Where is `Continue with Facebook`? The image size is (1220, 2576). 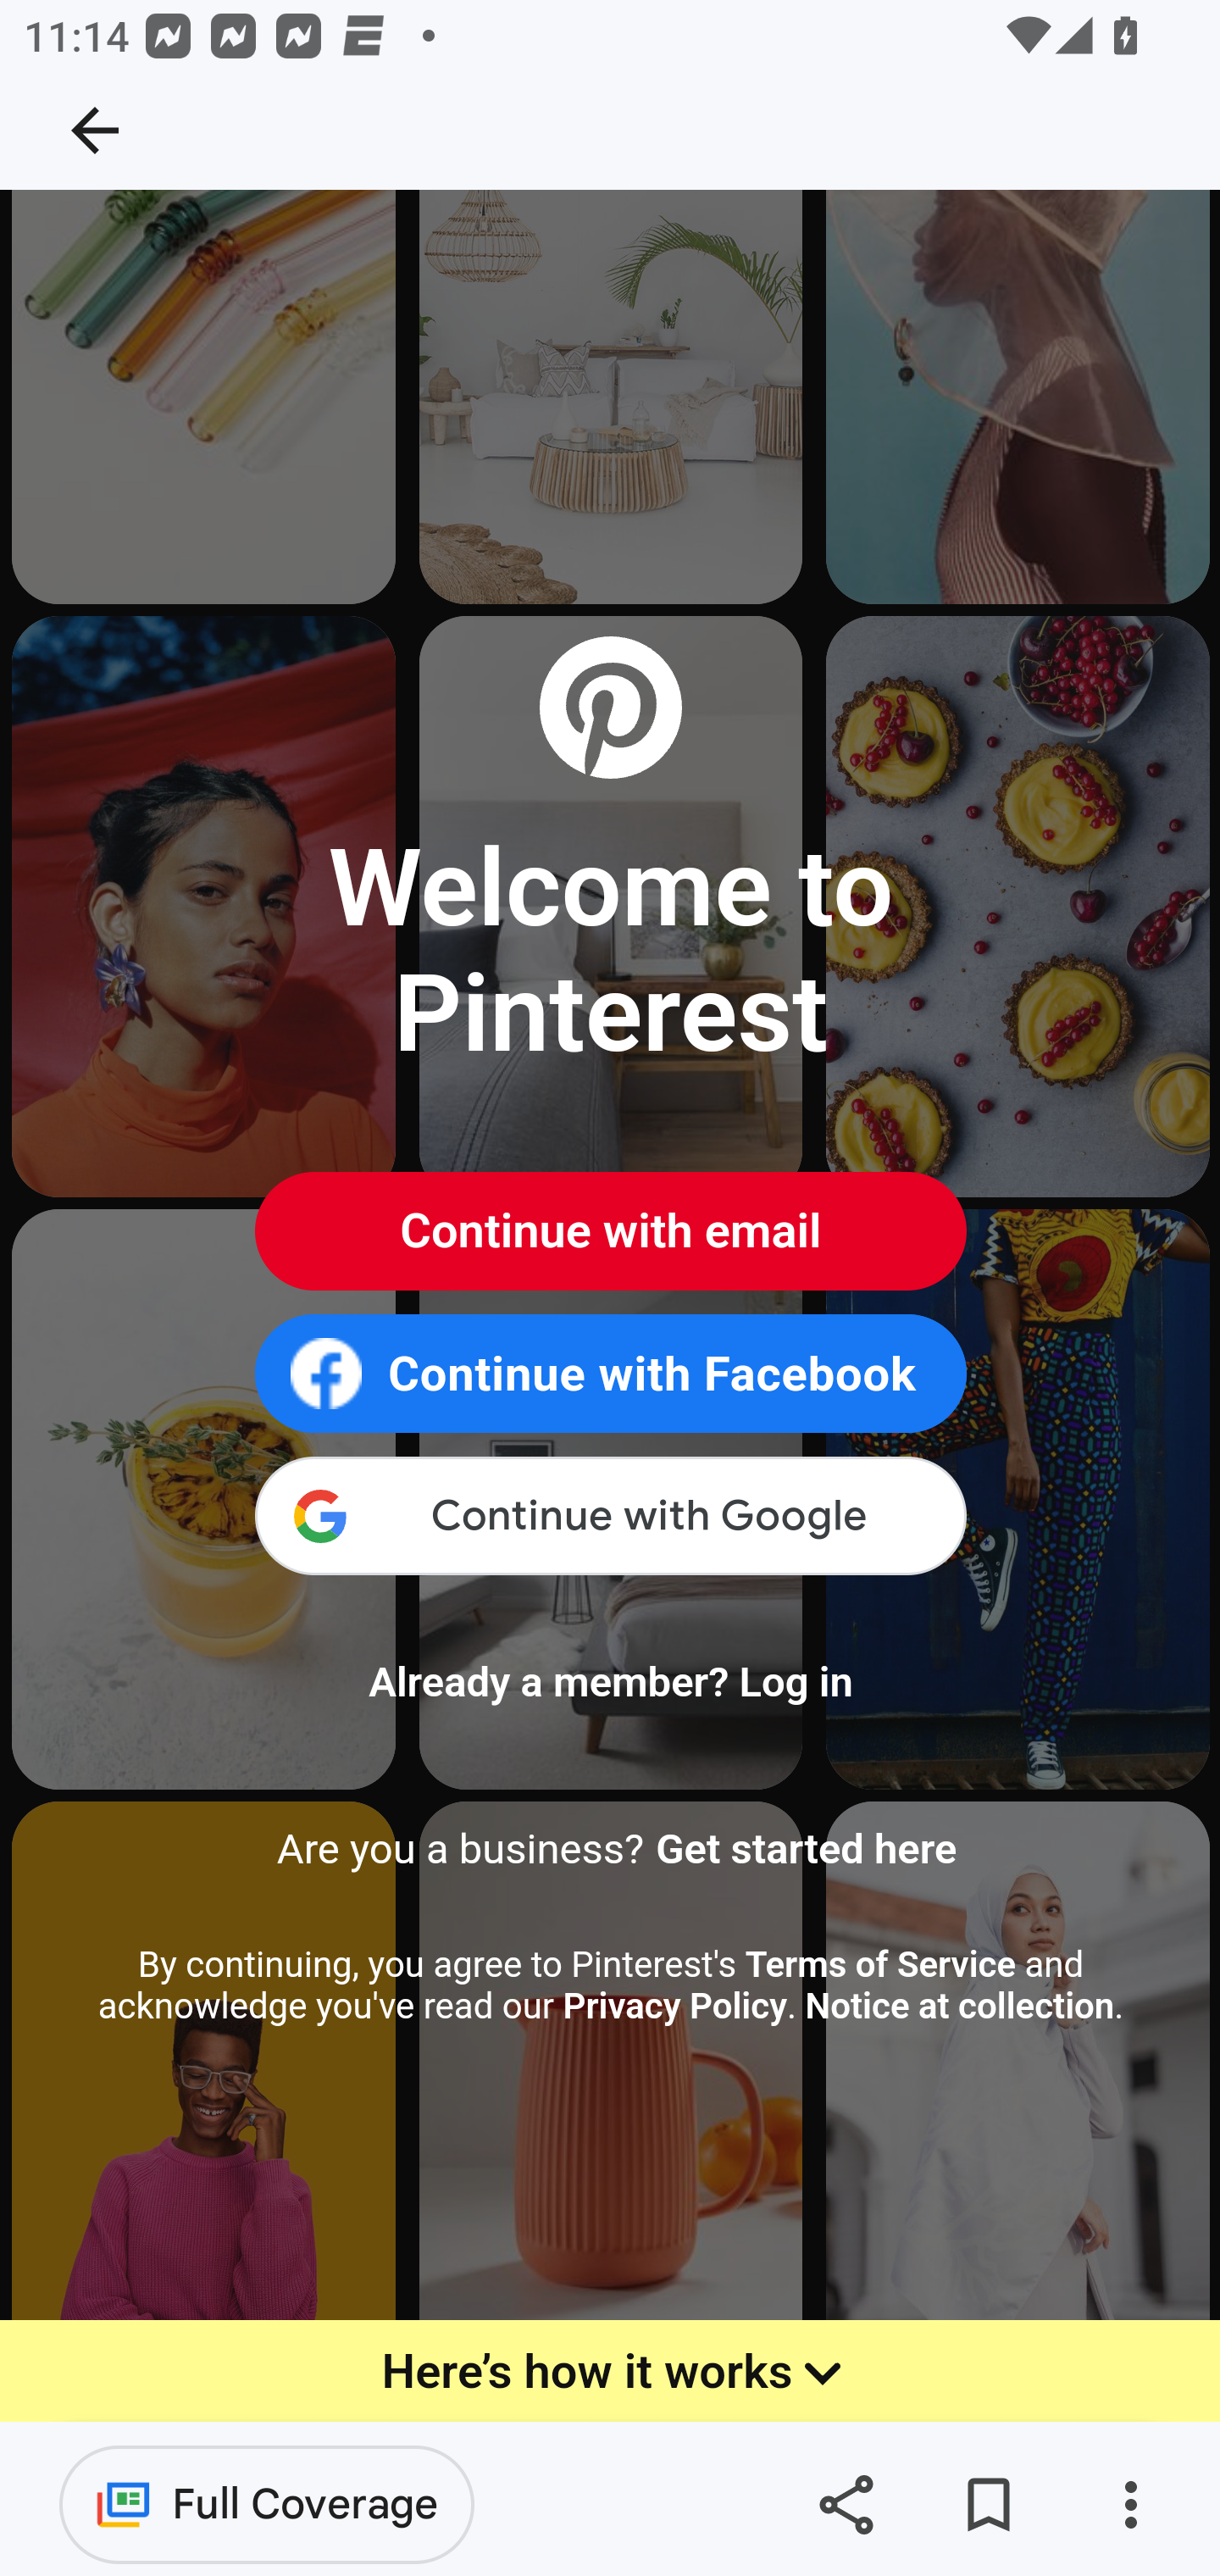
Continue with Facebook is located at coordinates (610, 1374).